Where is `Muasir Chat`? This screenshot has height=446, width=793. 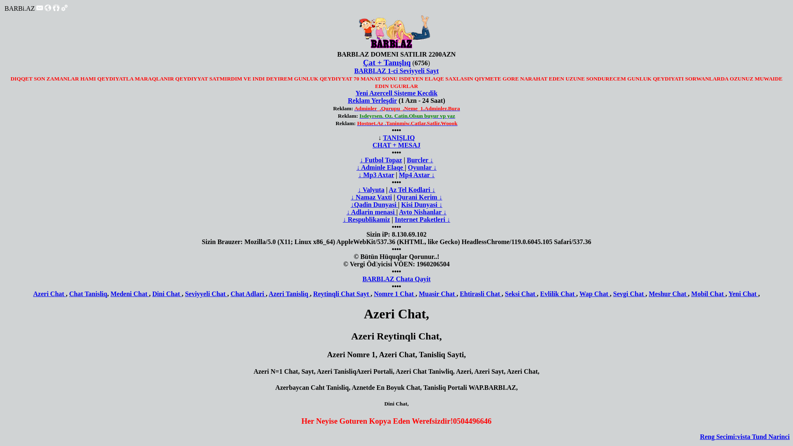 Muasir Chat is located at coordinates (437, 294).